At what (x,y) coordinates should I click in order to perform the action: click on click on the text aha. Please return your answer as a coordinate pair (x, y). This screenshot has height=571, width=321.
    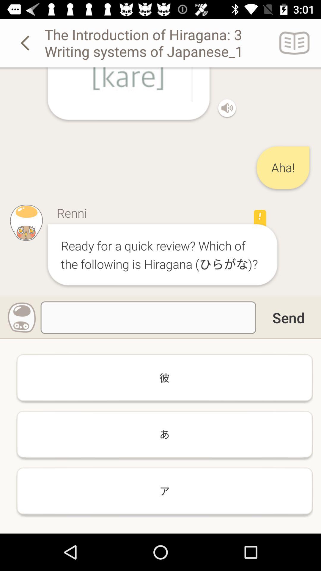
    Looking at the image, I should click on (283, 168).